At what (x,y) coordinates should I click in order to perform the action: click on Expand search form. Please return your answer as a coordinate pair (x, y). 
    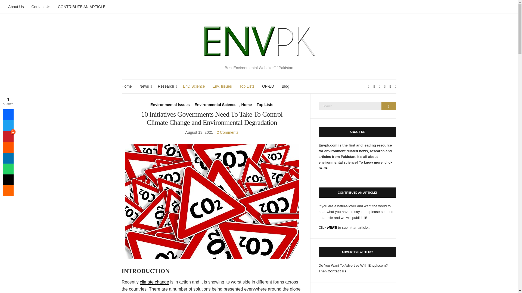
    Looking at the image, I should click on (396, 86).